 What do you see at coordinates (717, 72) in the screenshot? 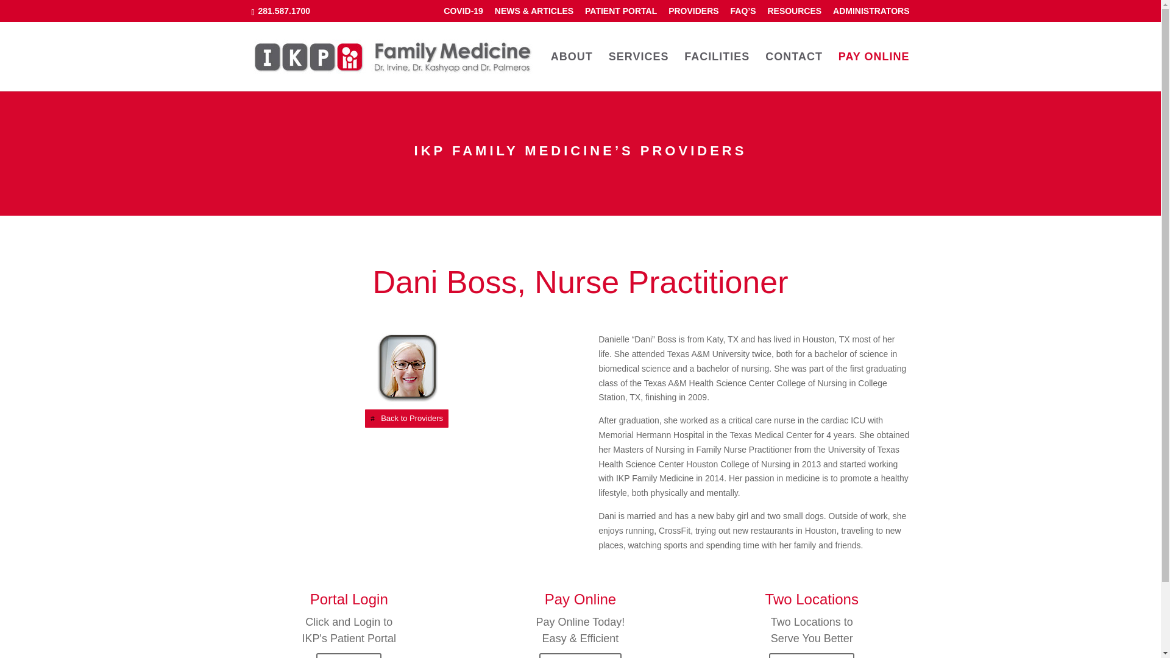
I see `FACILITIES` at bounding box center [717, 72].